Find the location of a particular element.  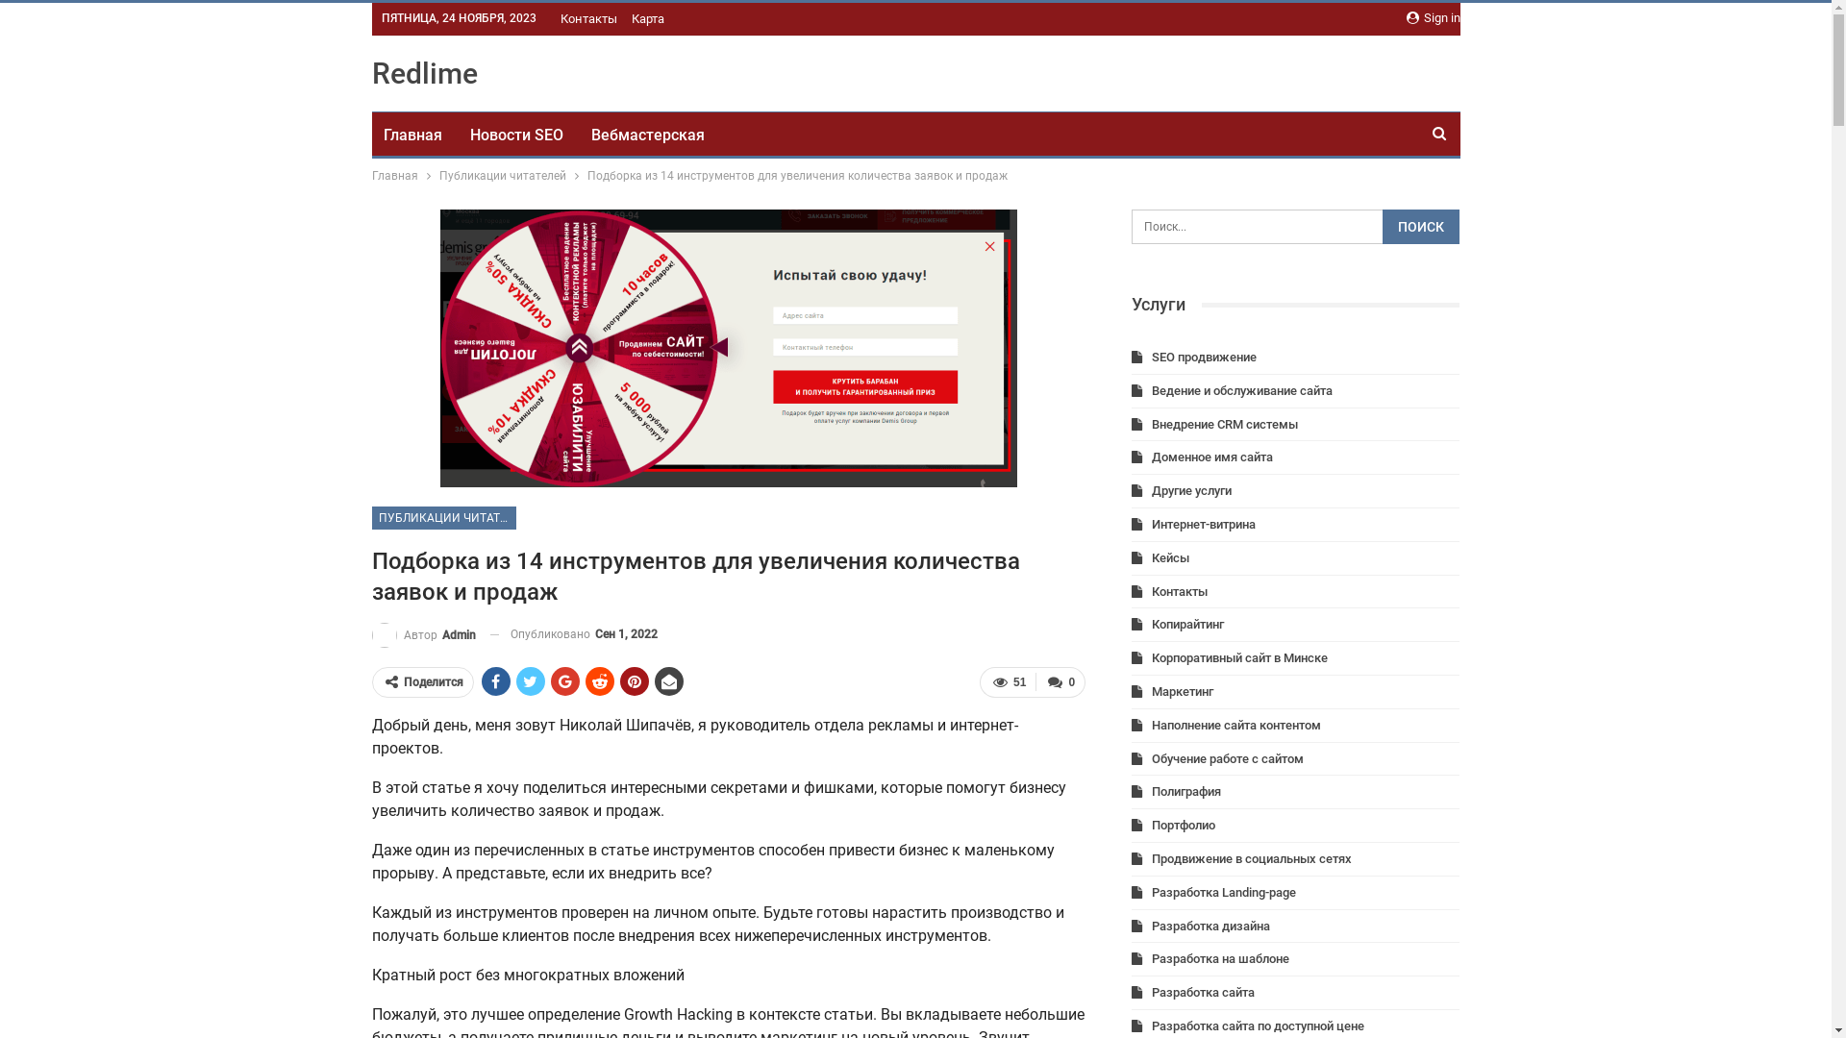

Sign in is located at coordinates (1433, 18).